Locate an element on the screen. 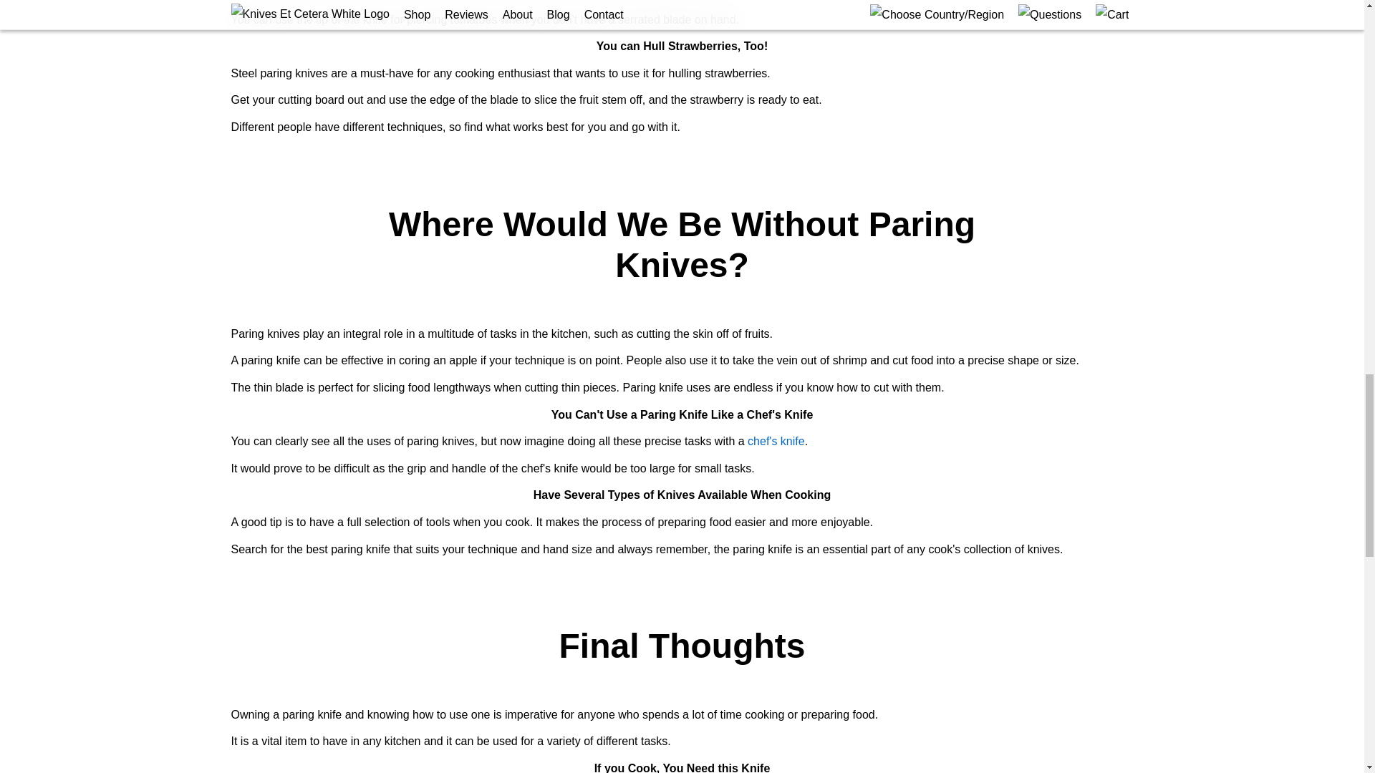  chef's knife is located at coordinates (776, 441).